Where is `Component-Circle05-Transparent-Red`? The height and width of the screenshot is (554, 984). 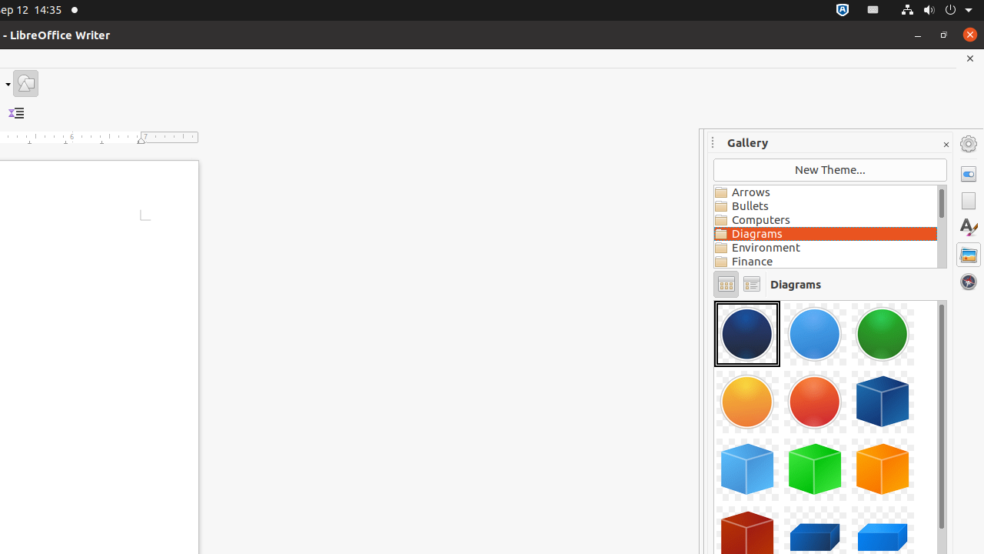
Component-Circle05-Transparent-Red is located at coordinates (815, 402).